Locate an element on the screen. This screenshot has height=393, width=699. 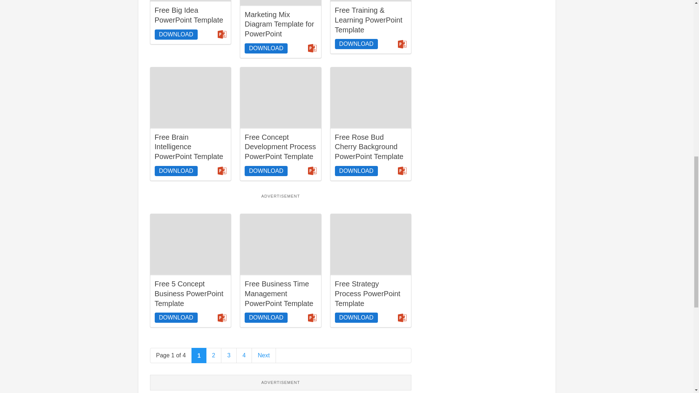
Free 5 Concept Business PowerPoint Template is located at coordinates (189, 293).